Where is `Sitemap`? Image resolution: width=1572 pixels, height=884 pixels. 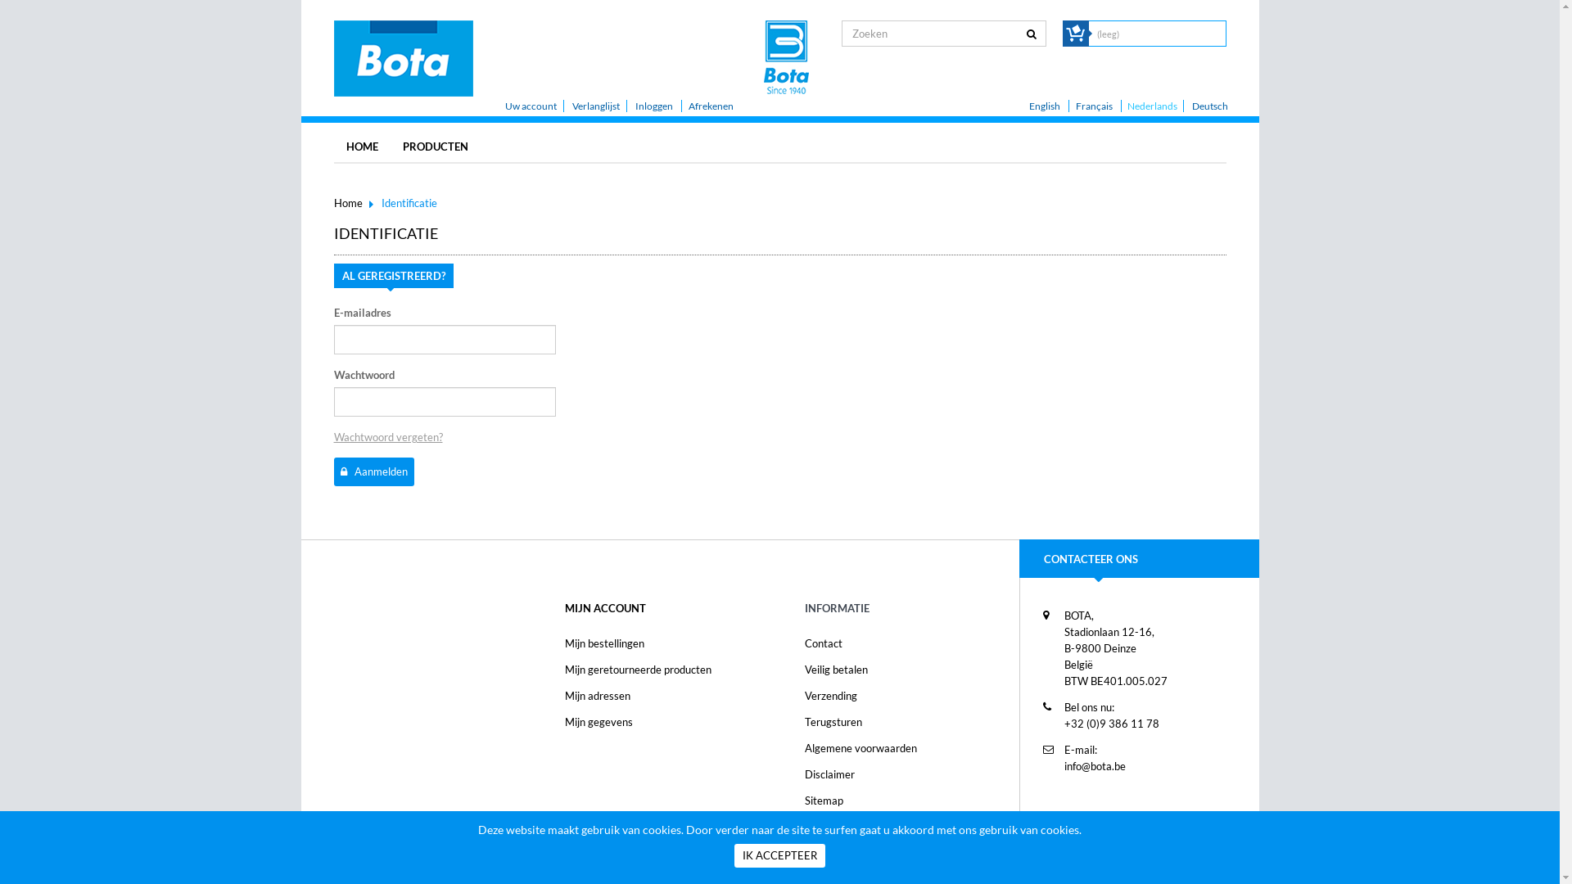 Sitemap is located at coordinates (824, 801).